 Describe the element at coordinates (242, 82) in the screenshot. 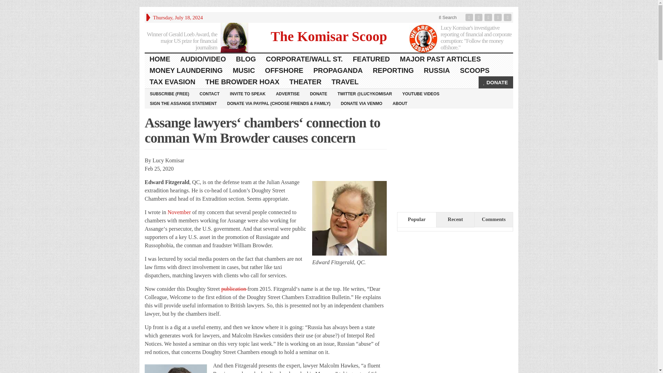

I see `THE BROWDER HOAX` at that location.